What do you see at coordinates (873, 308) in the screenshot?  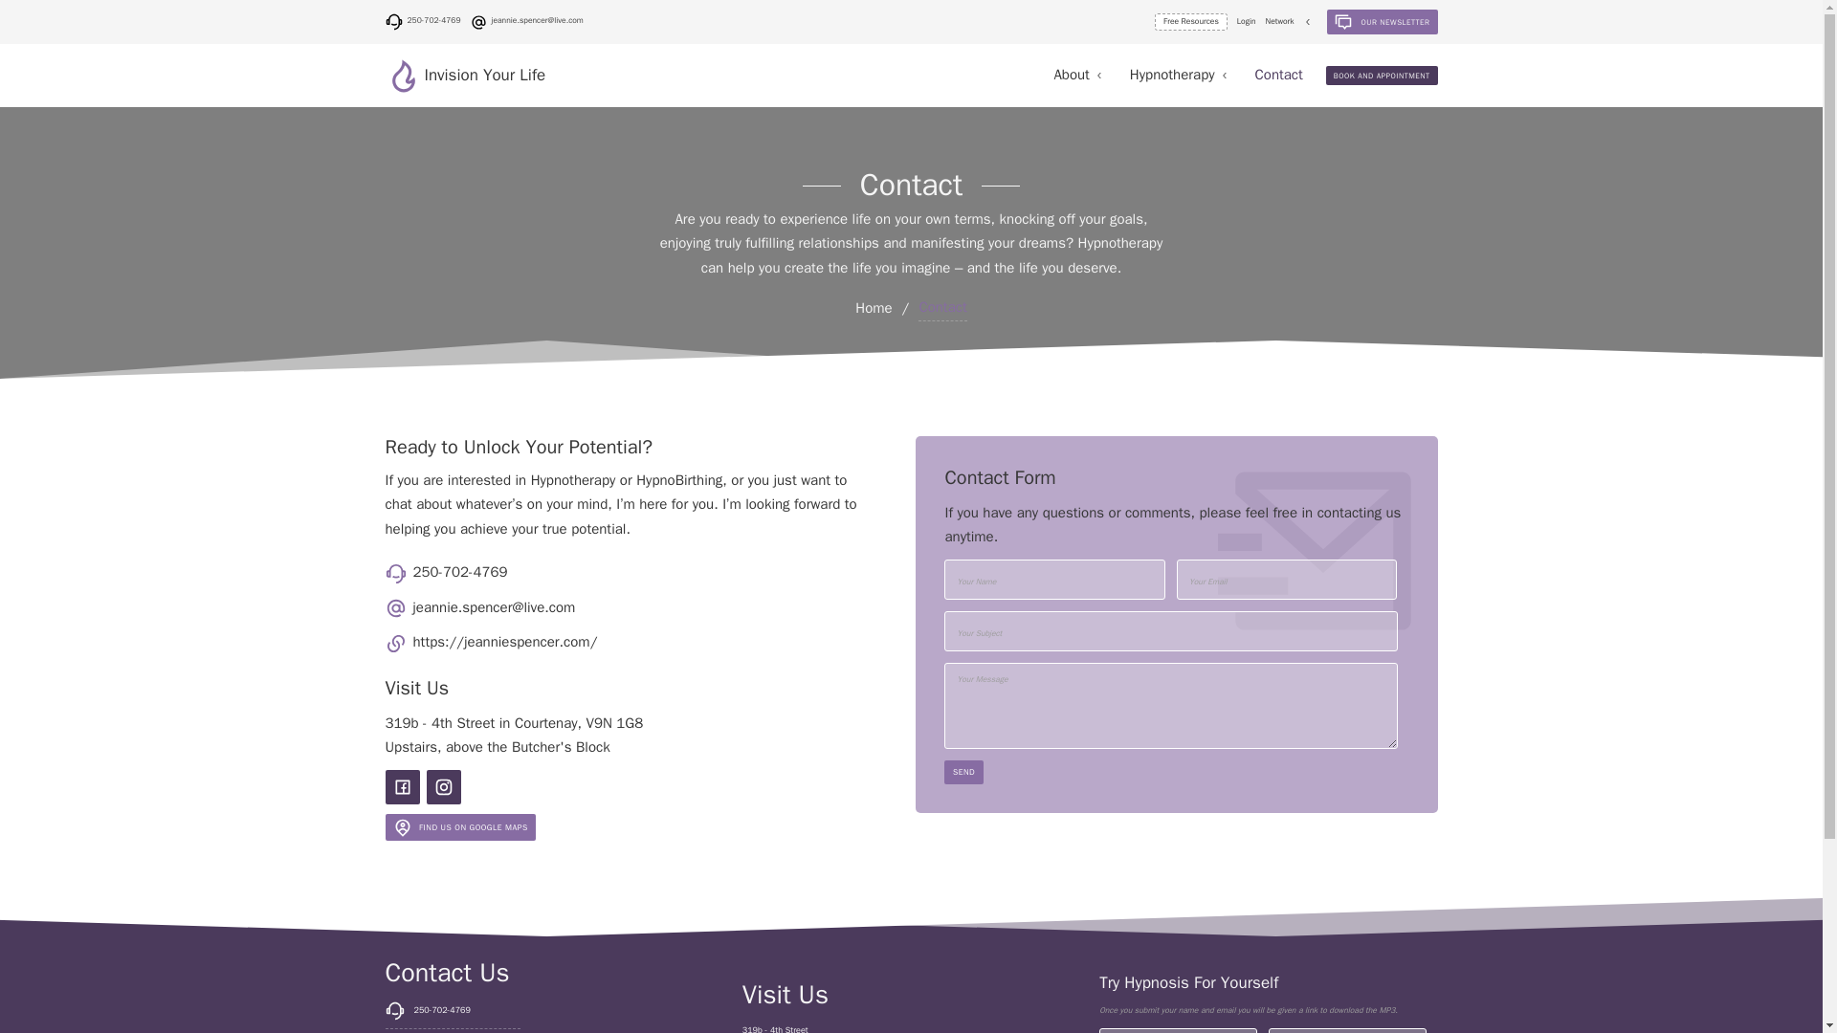 I see `Home` at bounding box center [873, 308].